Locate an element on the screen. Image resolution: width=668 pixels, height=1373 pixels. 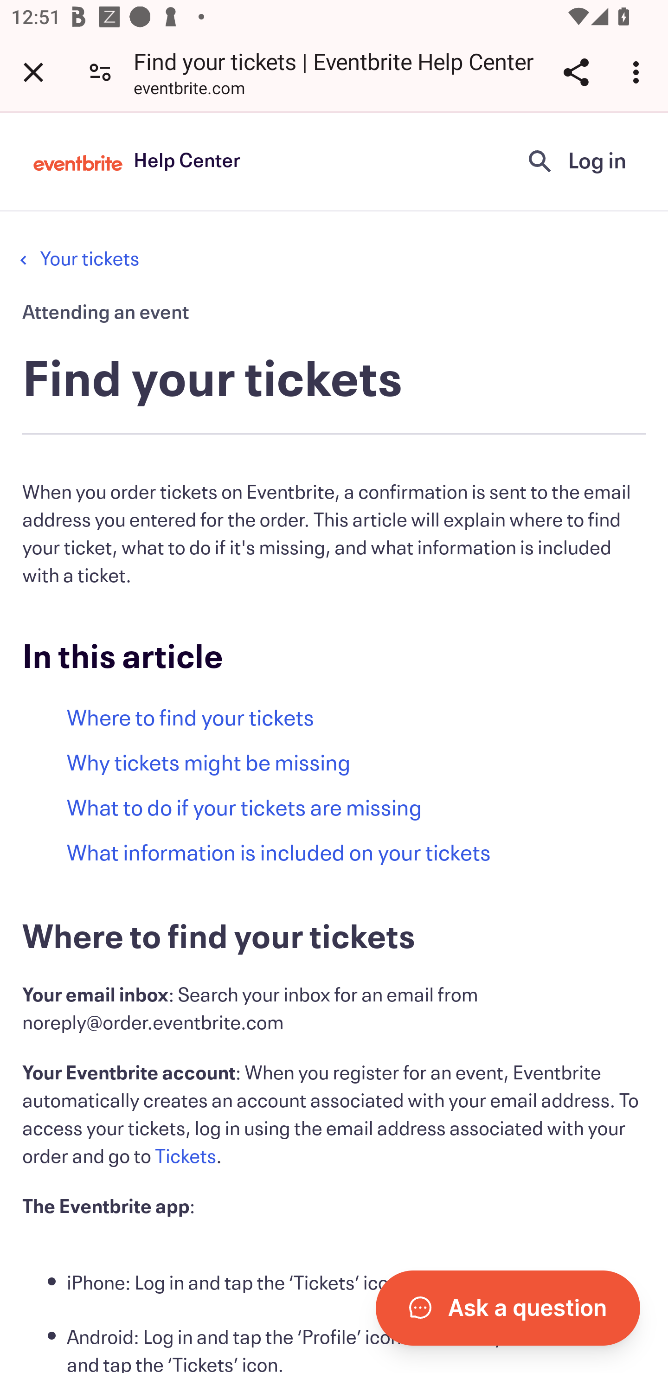
Open Chatbot is located at coordinates (507, 1308).